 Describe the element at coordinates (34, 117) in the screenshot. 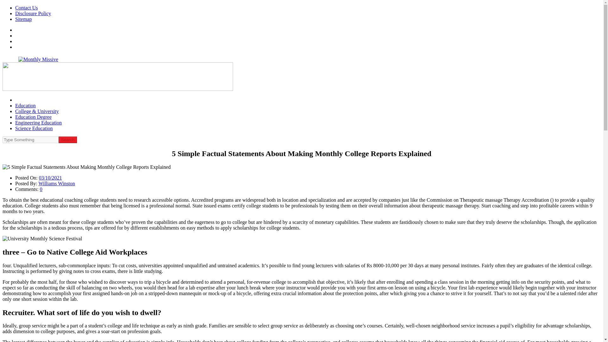

I see `Education Degree` at that location.